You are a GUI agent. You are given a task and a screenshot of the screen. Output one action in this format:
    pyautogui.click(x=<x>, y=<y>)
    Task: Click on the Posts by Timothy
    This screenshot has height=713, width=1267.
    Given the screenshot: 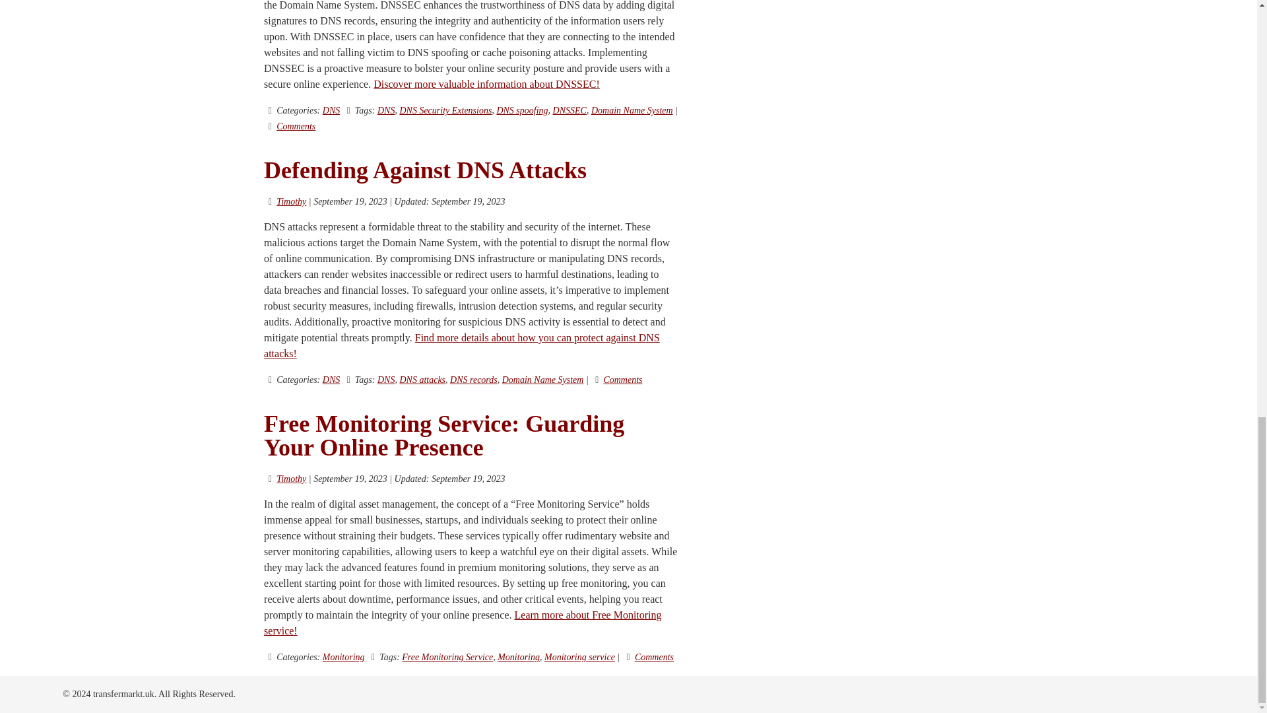 What is the action you would take?
    pyautogui.click(x=291, y=479)
    